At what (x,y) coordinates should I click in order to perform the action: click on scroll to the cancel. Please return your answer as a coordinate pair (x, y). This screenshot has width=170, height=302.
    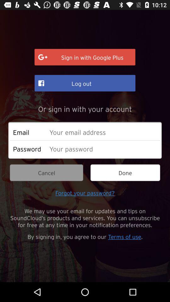
    Looking at the image, I should click on (47, 172).